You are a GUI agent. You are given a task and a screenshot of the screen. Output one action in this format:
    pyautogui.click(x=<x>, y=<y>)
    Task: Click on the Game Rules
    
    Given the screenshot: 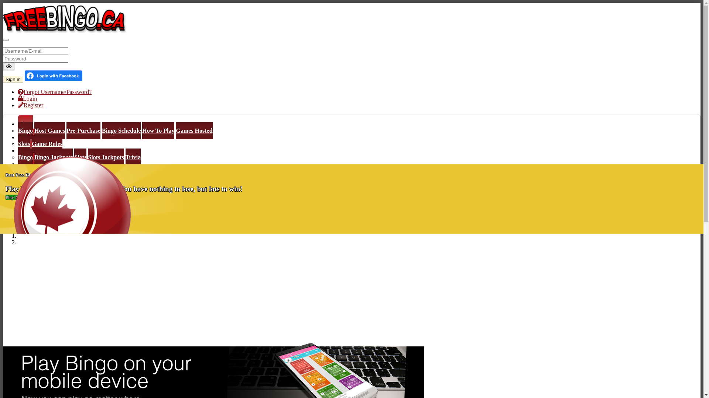 What is the action you would take?
    pyautogui.click(x=47, y=144)
    